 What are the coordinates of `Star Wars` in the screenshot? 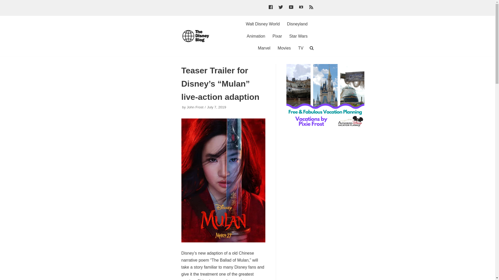 It's located at (298, 36).